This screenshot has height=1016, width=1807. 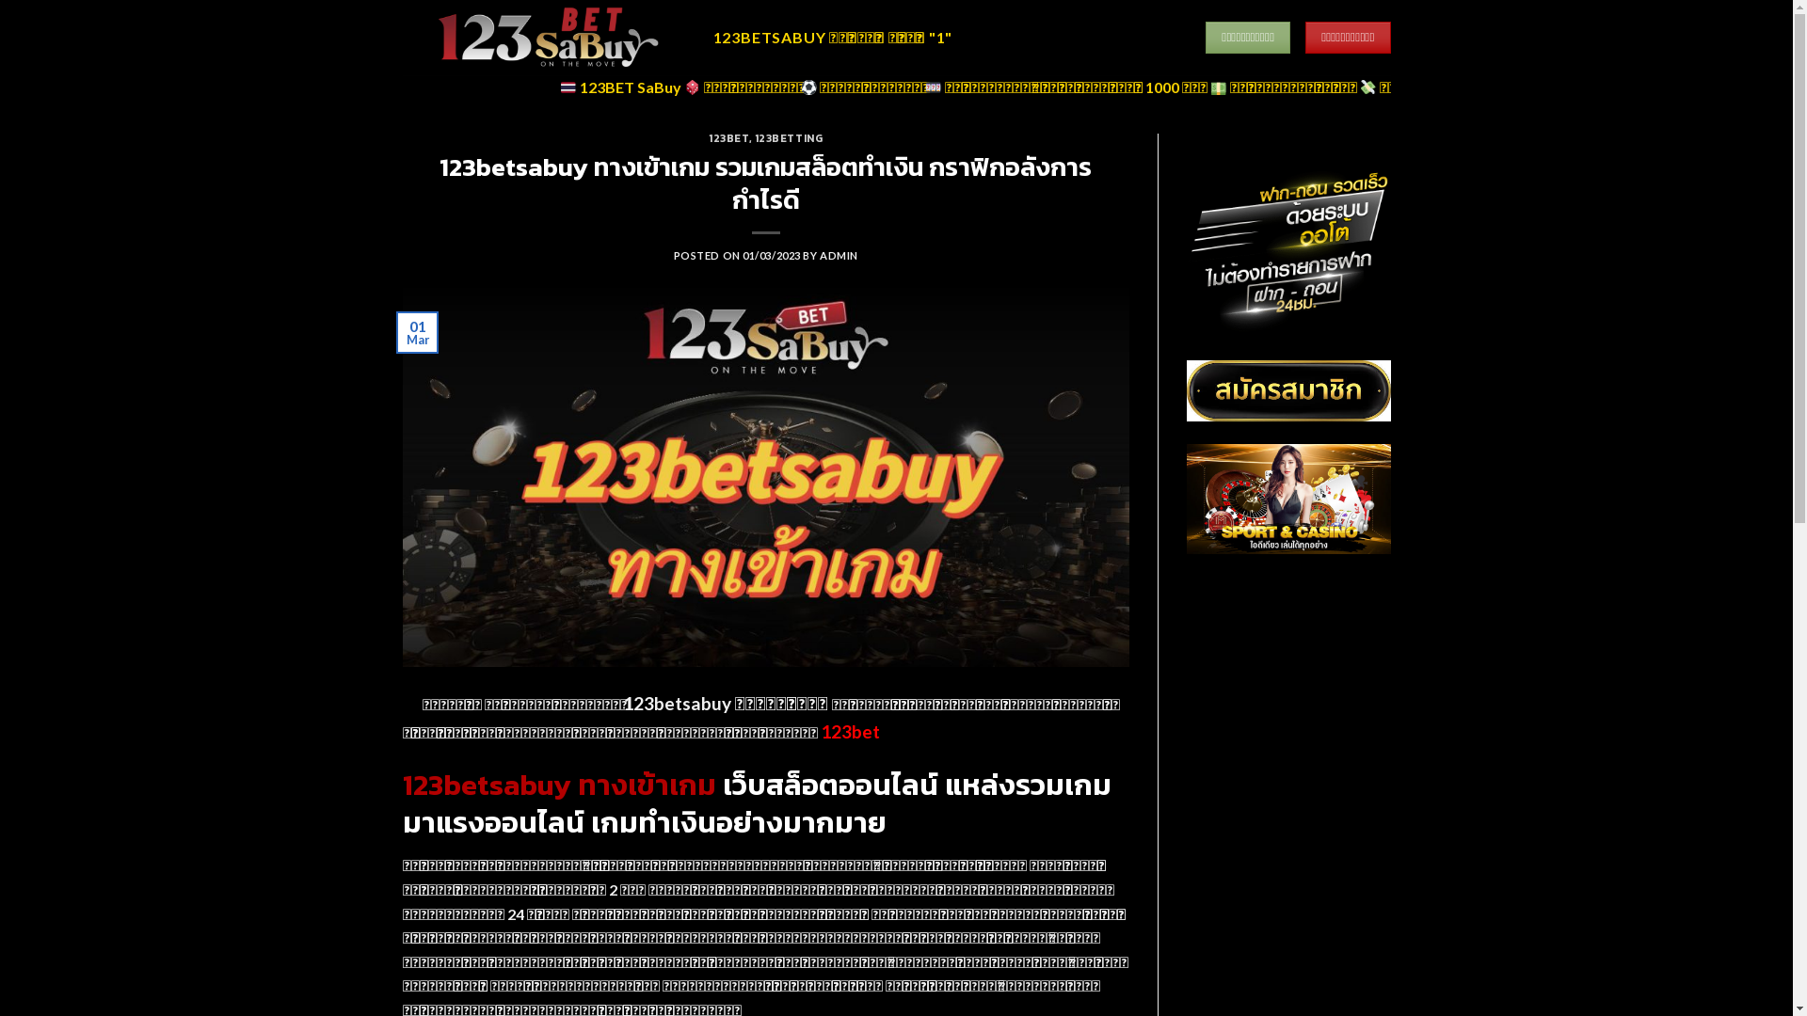 What do you see at coordinates (772, 256) in the screenshot?
I see `01/03/2023` at bounding box center [772, 256].